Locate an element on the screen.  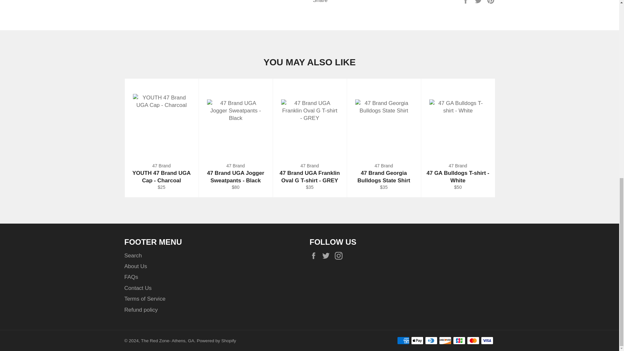
Pin on Pinterest is located at coordinates (491, 1).